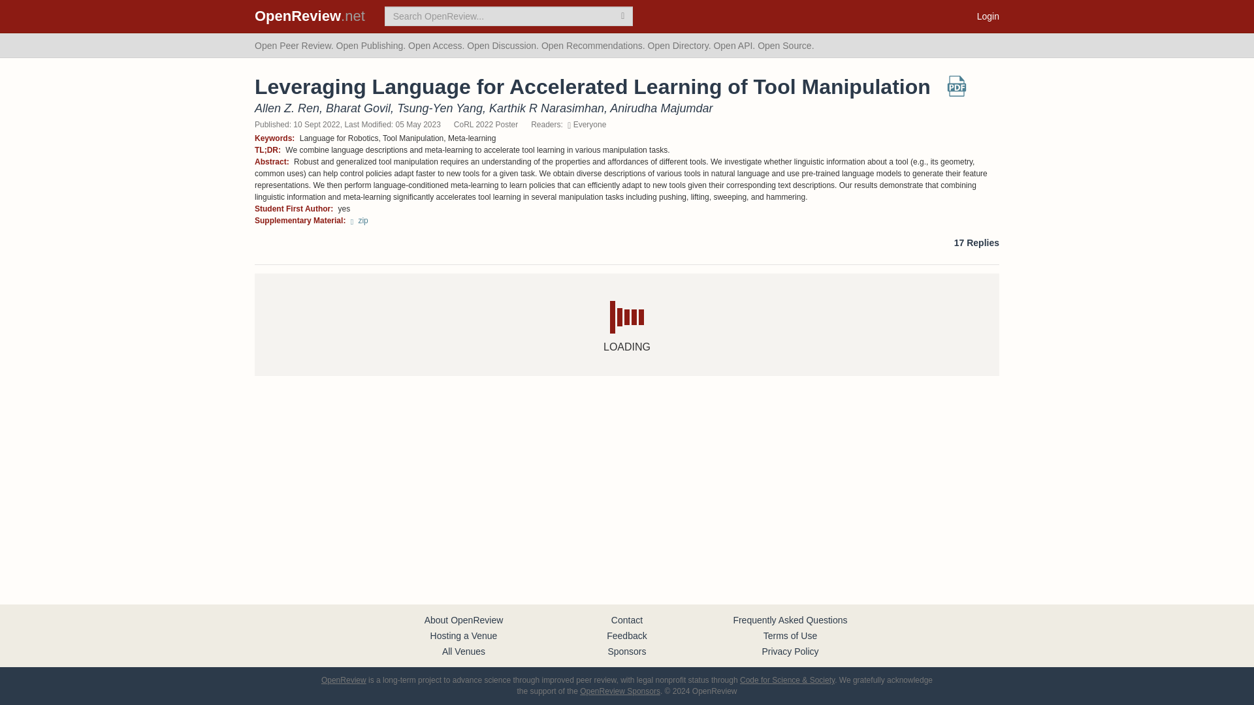  Describe the element at coordinates (464, 651) in the screenshot. I see `All Venues` at that location.